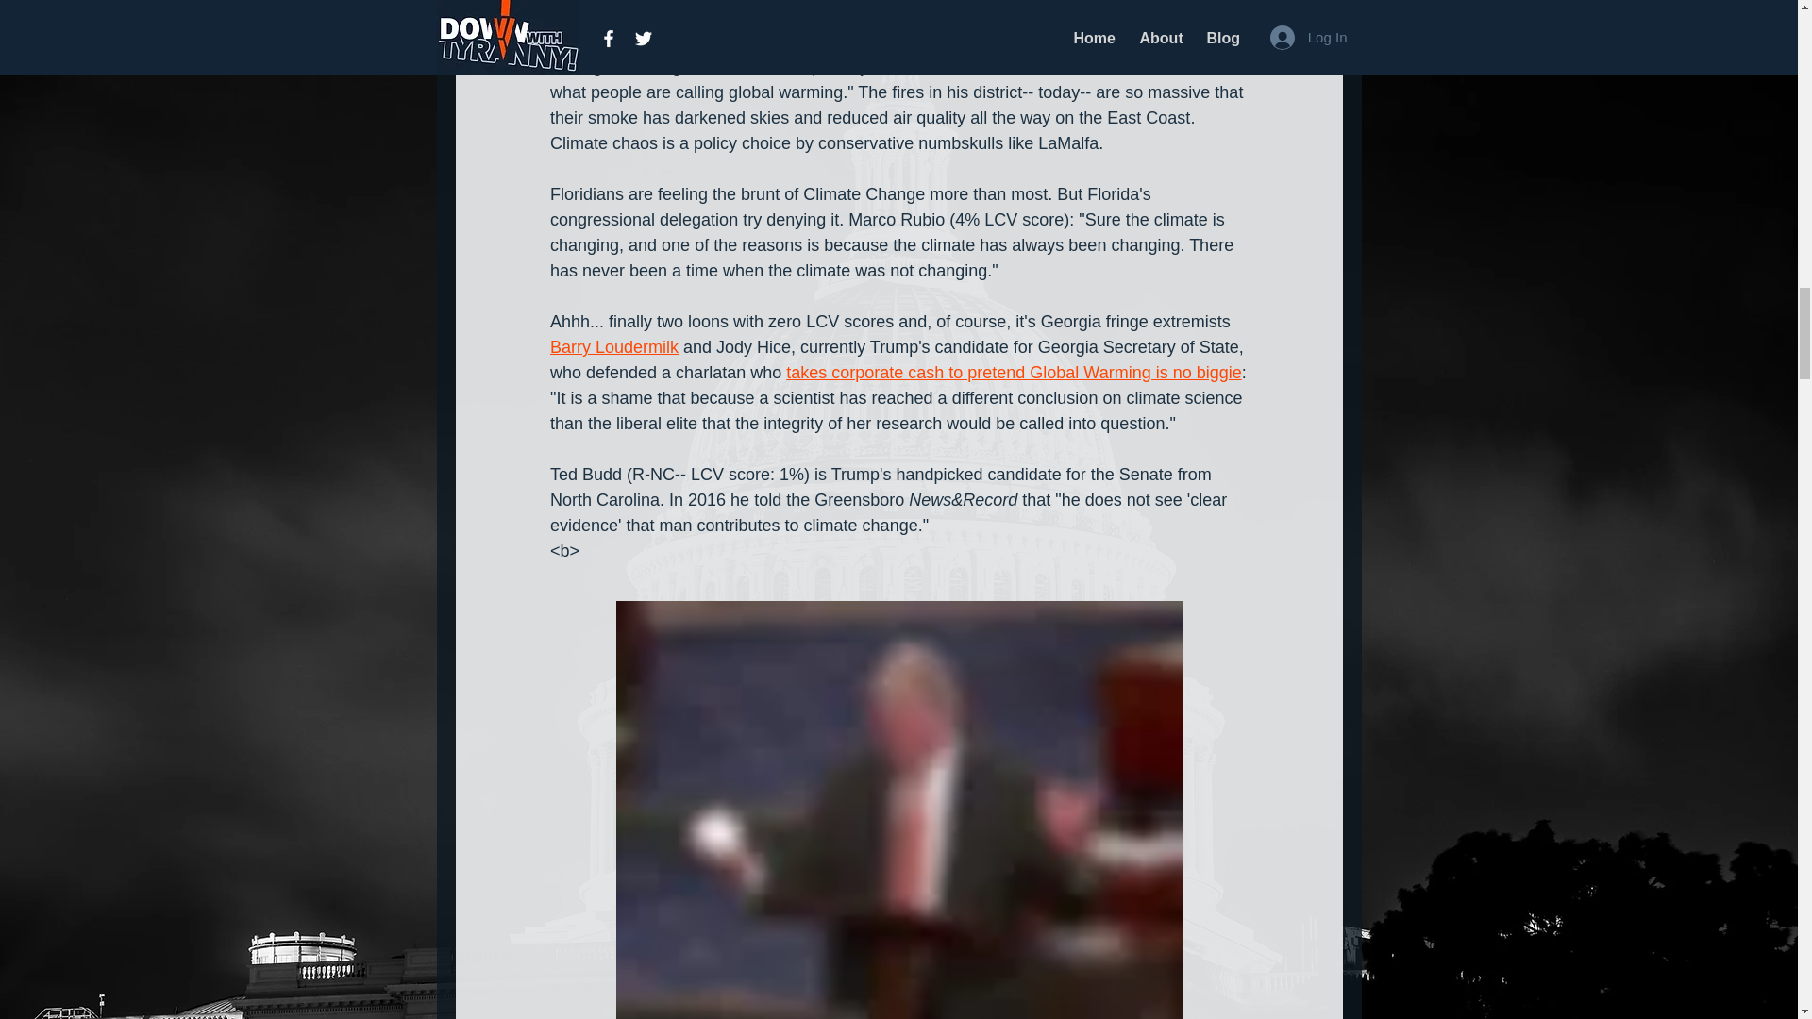 The height and width of the screenshot is (1019, 1812). What do you see at coordinates (1014, 372) in the screenshot?
I see `takes corporate cash to pretend Global Warming is no biggie` at bounding box center [1014, 372].